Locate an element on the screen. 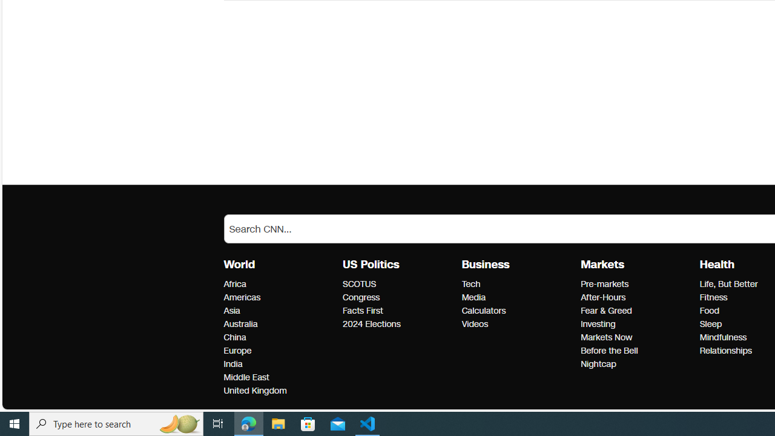 This screenshot has height=436, width=775. Business Tech is located at coordinates (470, 284).